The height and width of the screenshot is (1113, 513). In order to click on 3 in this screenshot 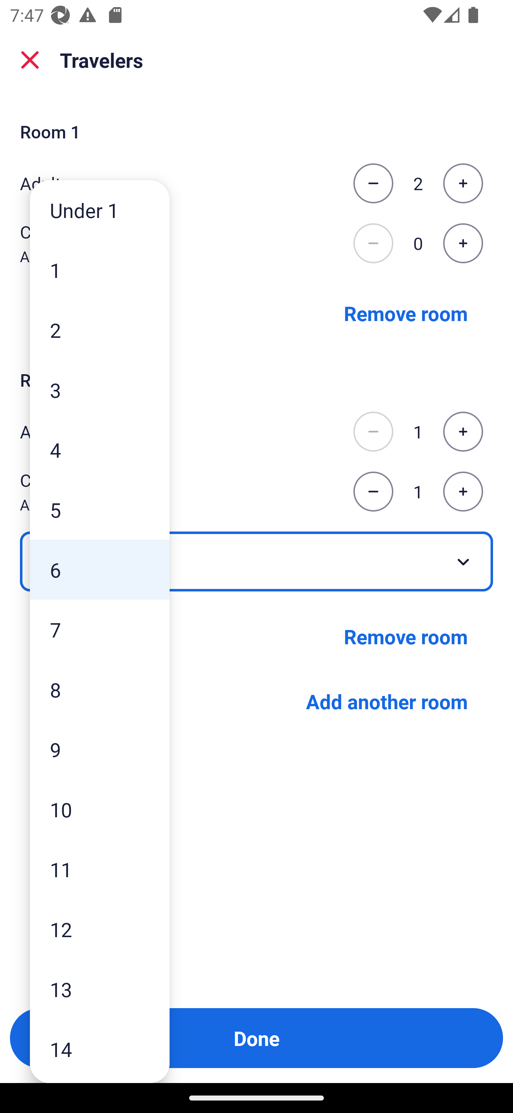, I will do `click(100, 390)`.